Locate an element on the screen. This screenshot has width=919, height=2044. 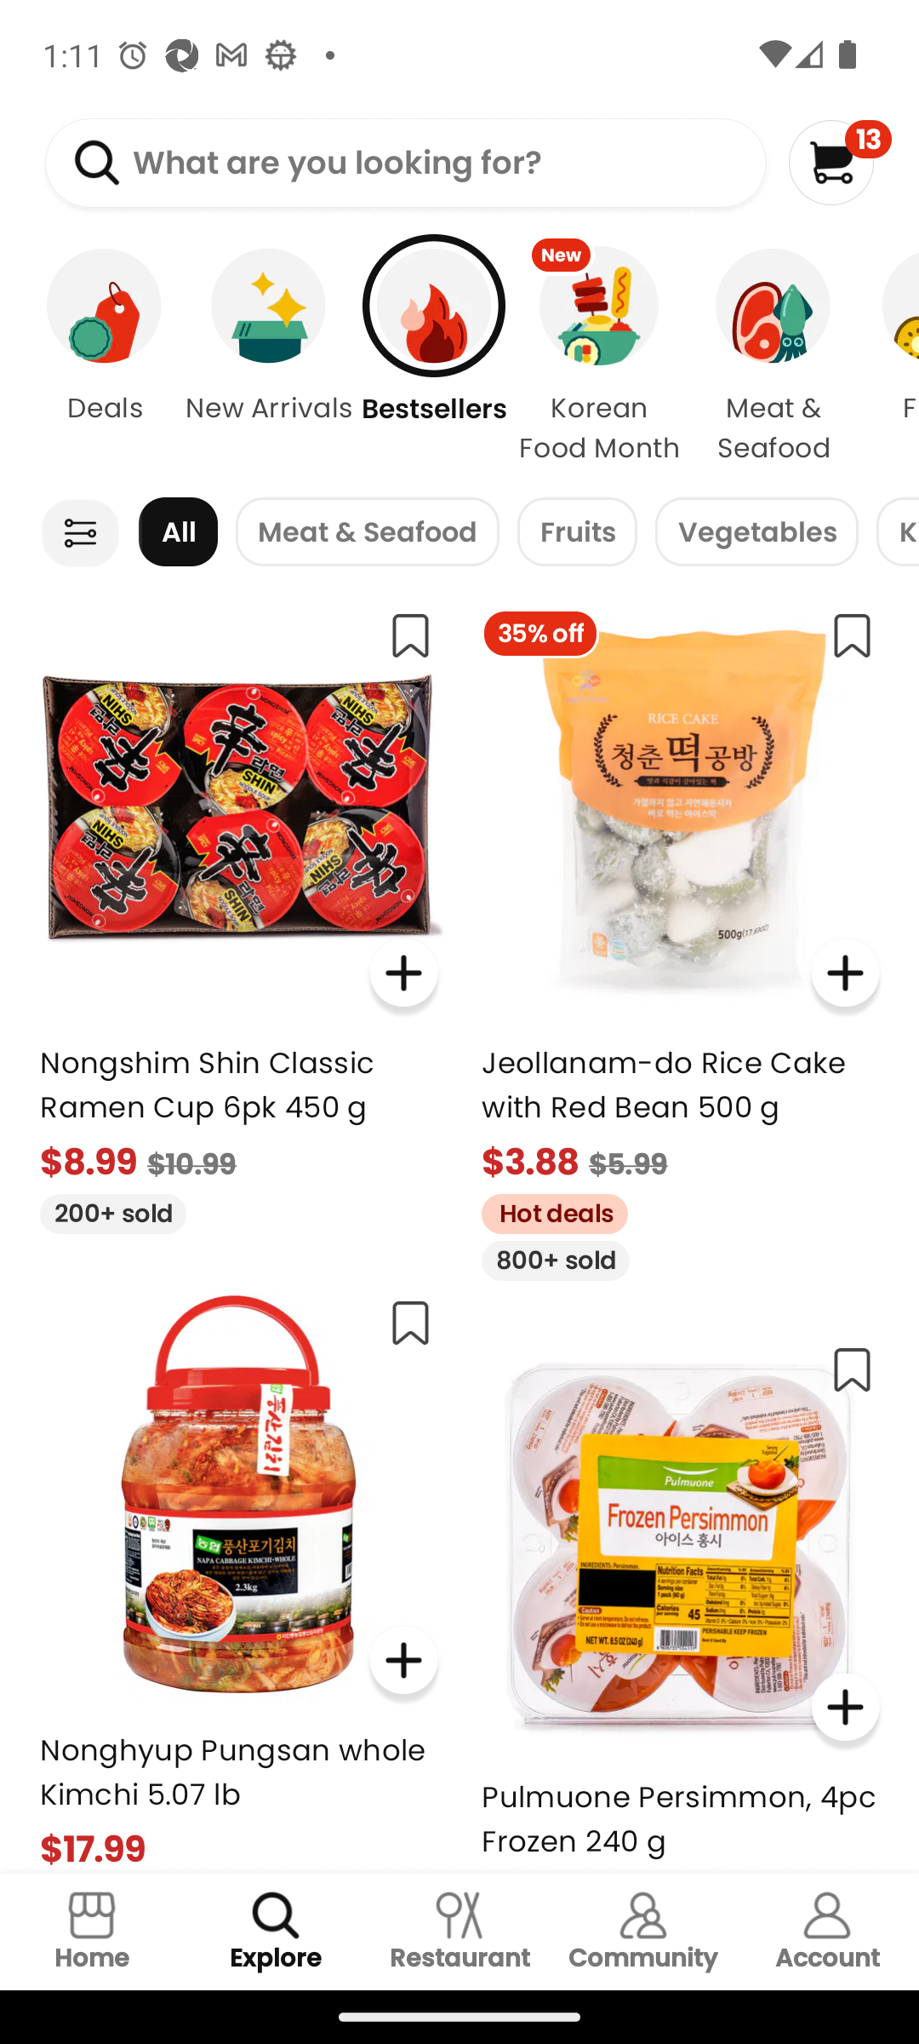
13 is located at coordinates (839, 162).